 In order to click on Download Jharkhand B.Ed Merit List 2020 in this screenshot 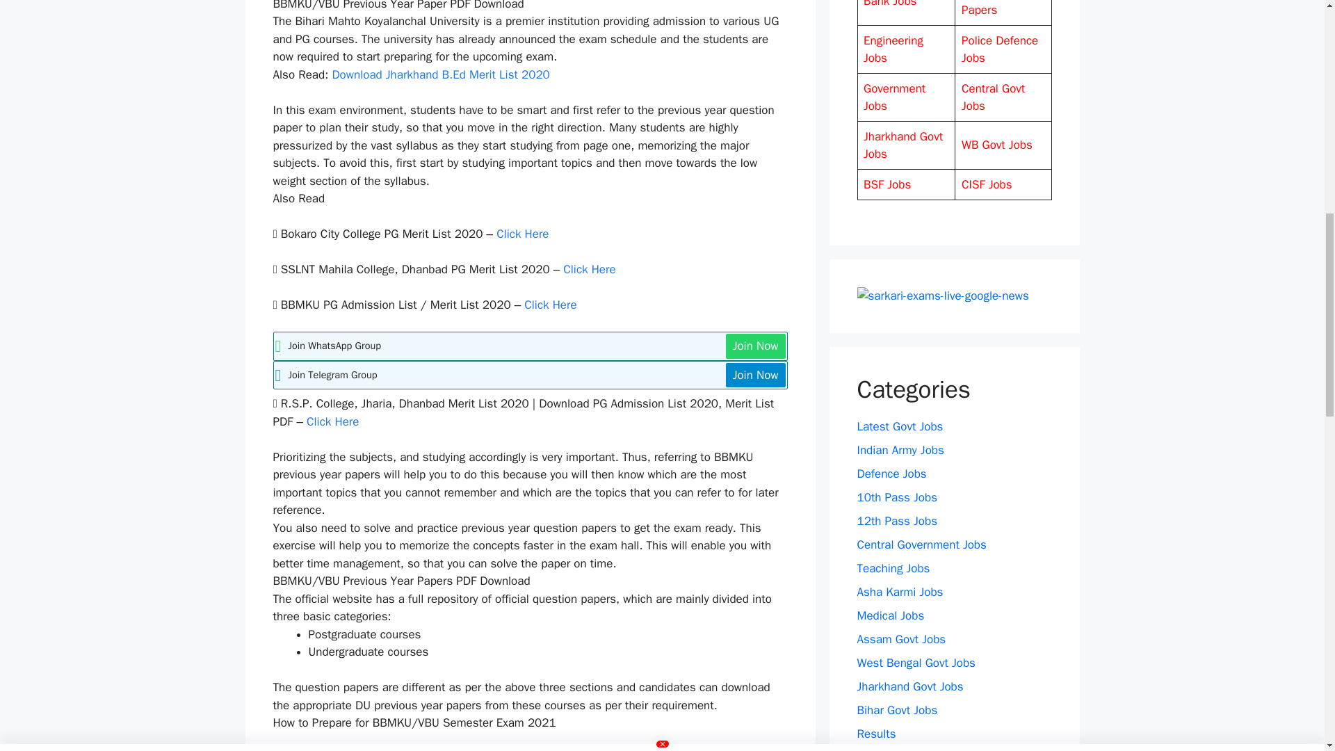, I will do `click(439, 74)`.